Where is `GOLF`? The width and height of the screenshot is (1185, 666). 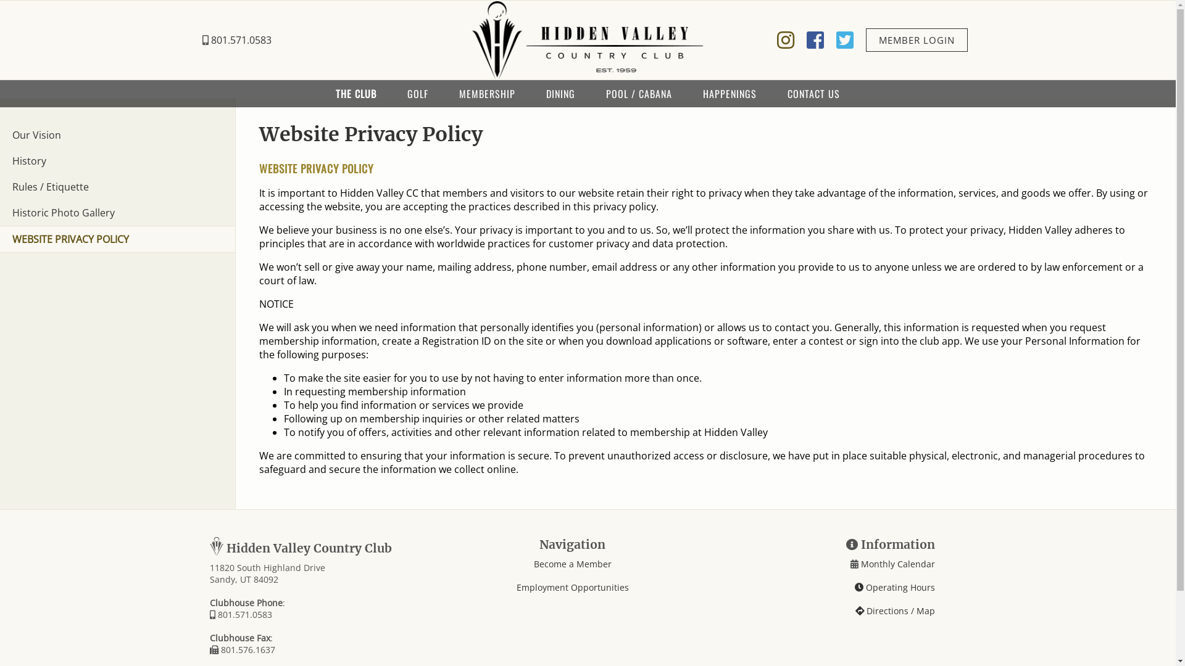
GOLF is located at coordinates (418, 94).